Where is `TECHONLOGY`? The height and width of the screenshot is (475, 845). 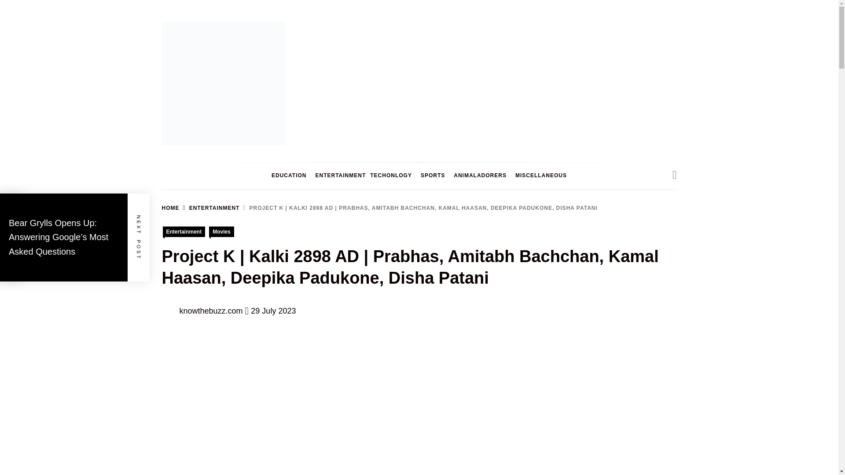
TECHONLOGY is located at coordinates (391, 175).